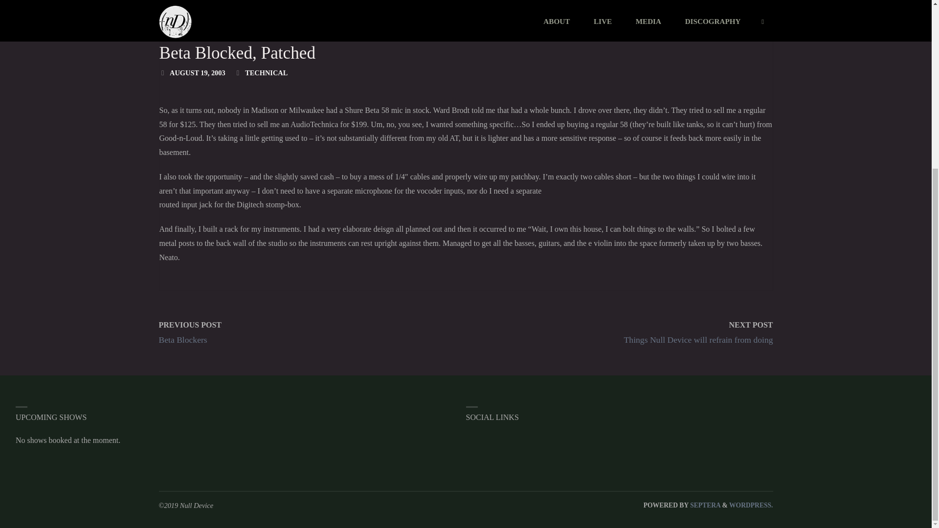 The height and width of the screenshot is (528, 939). I want to click on Home, so click(162, 6).